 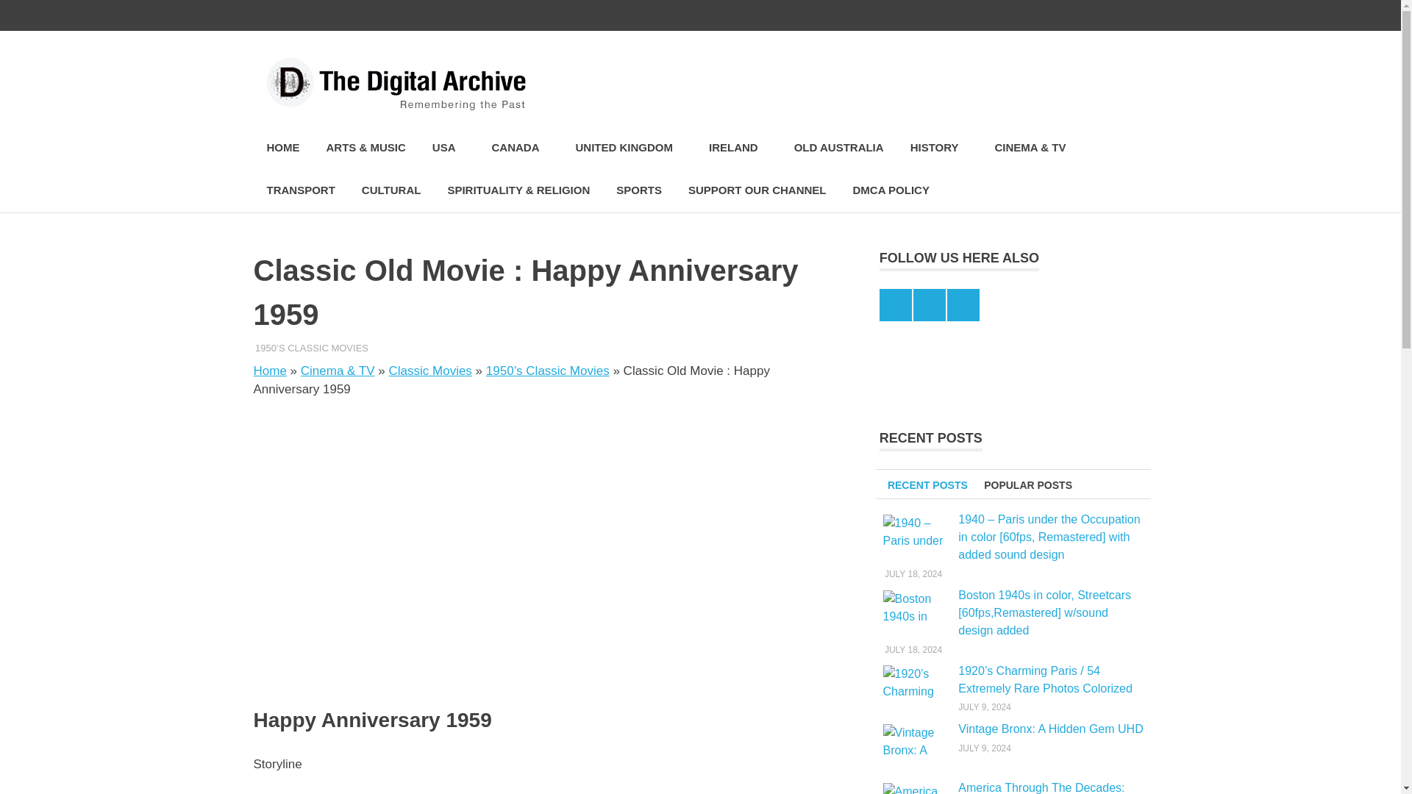 What do you see at coordinates (1131, 15) in the screenshot?
I see `Feed` at bounding box center [1131, 15].